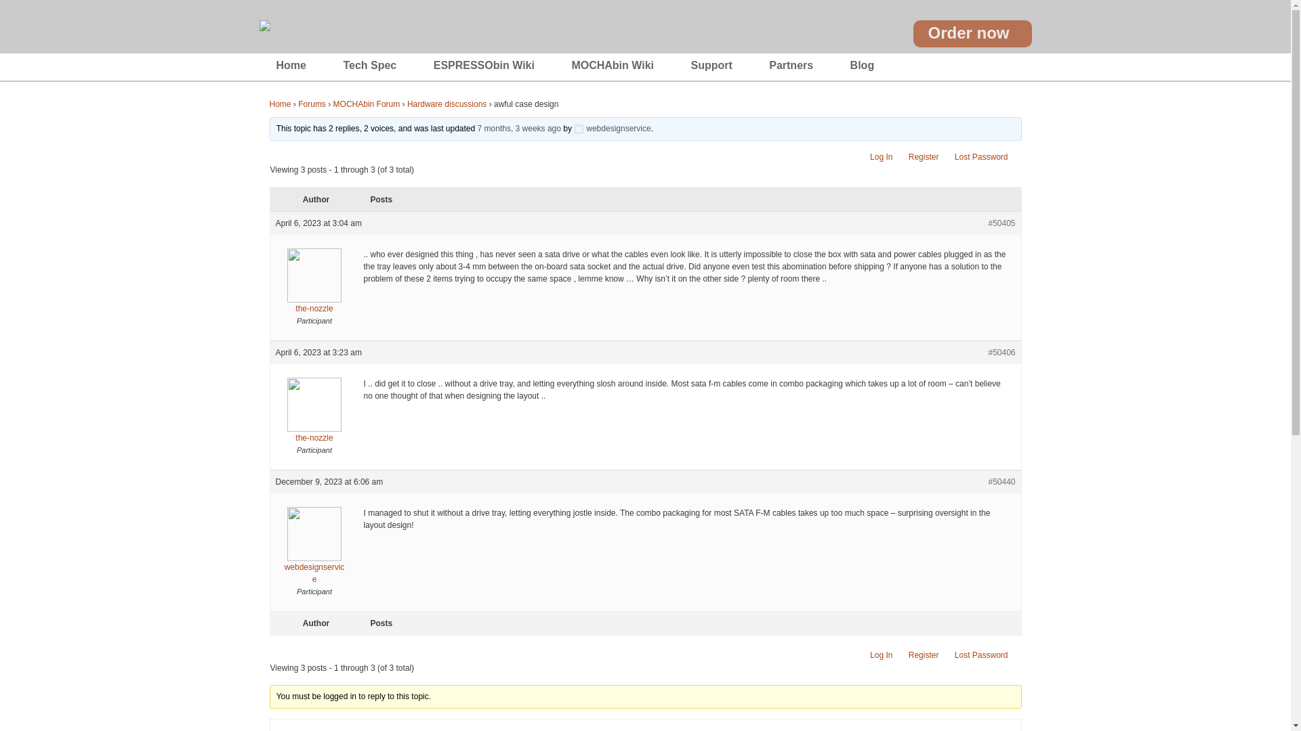 The image size is (1301, 731). Describe the element at coordinates (972, 34) in the screenshot. I see `Order now` at that location.